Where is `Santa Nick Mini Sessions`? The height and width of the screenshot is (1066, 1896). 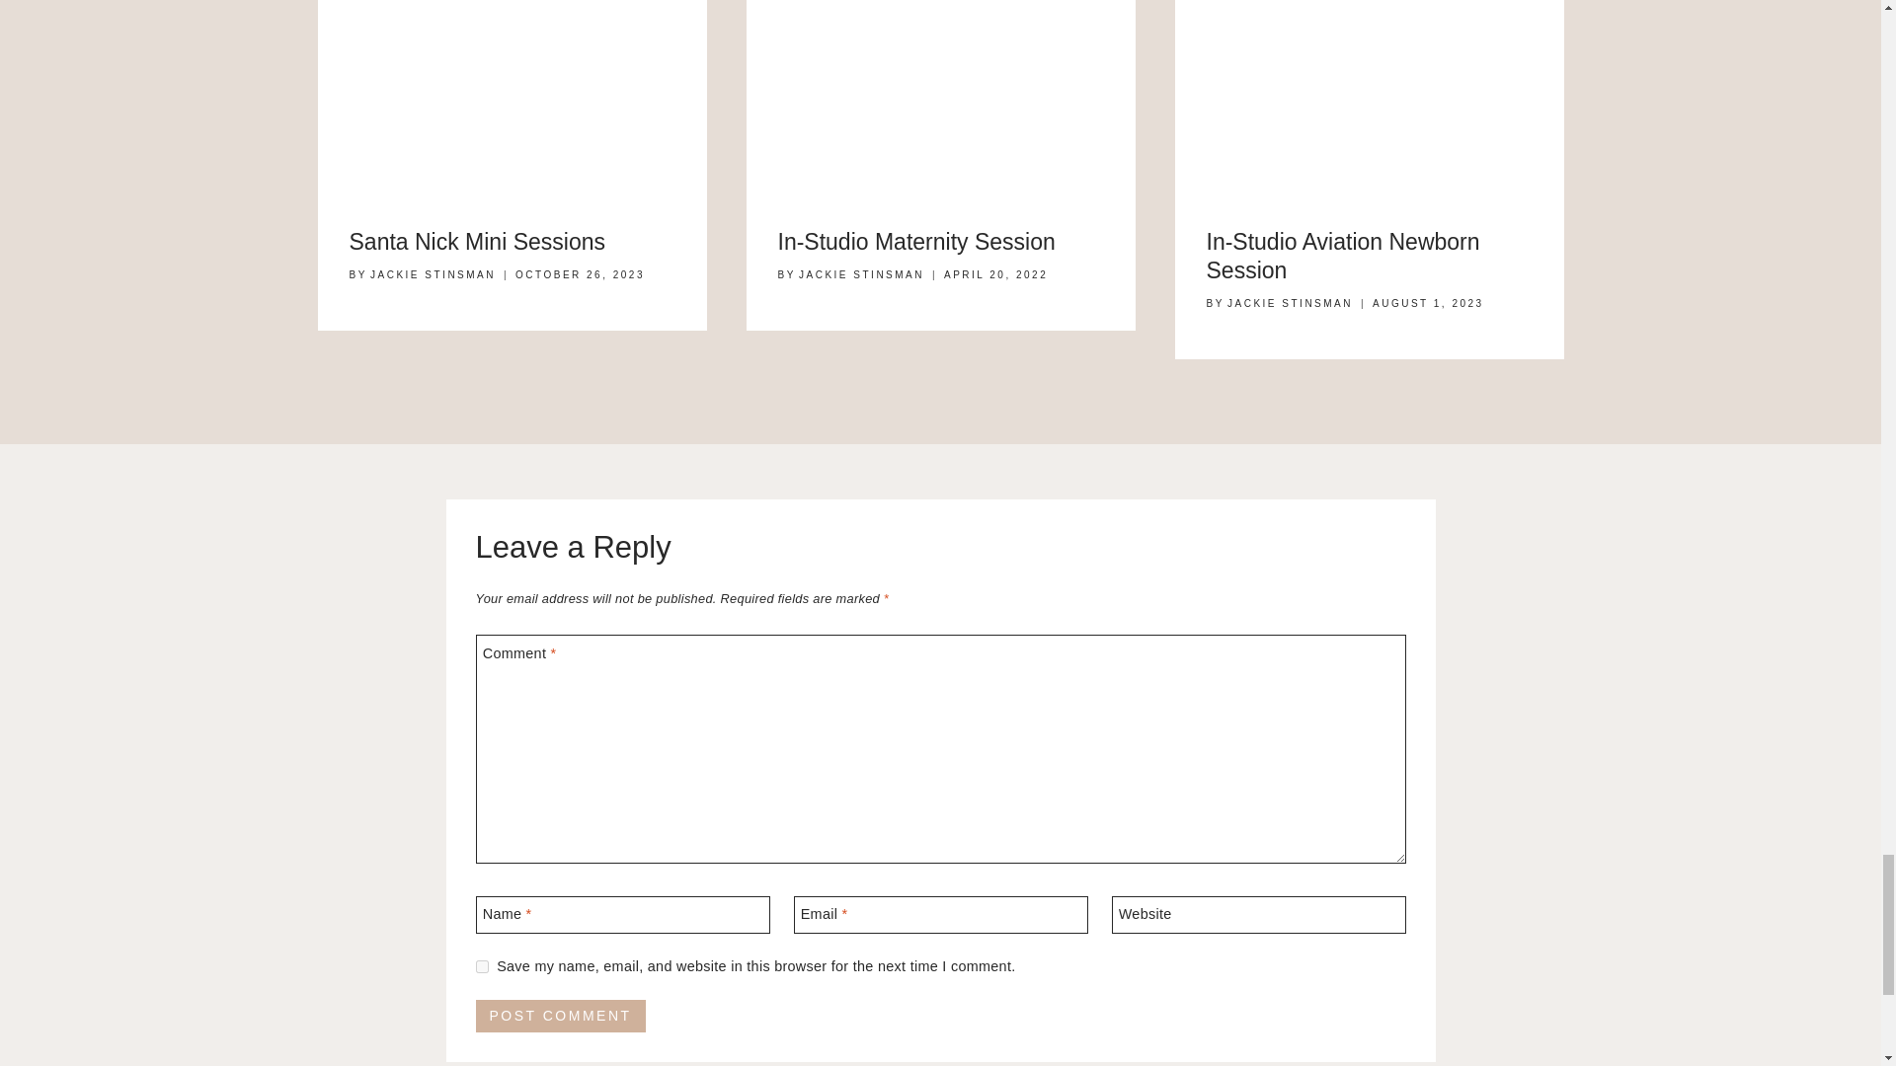
Santa Nick Mini Sessions is located at coordinates (478, 242).